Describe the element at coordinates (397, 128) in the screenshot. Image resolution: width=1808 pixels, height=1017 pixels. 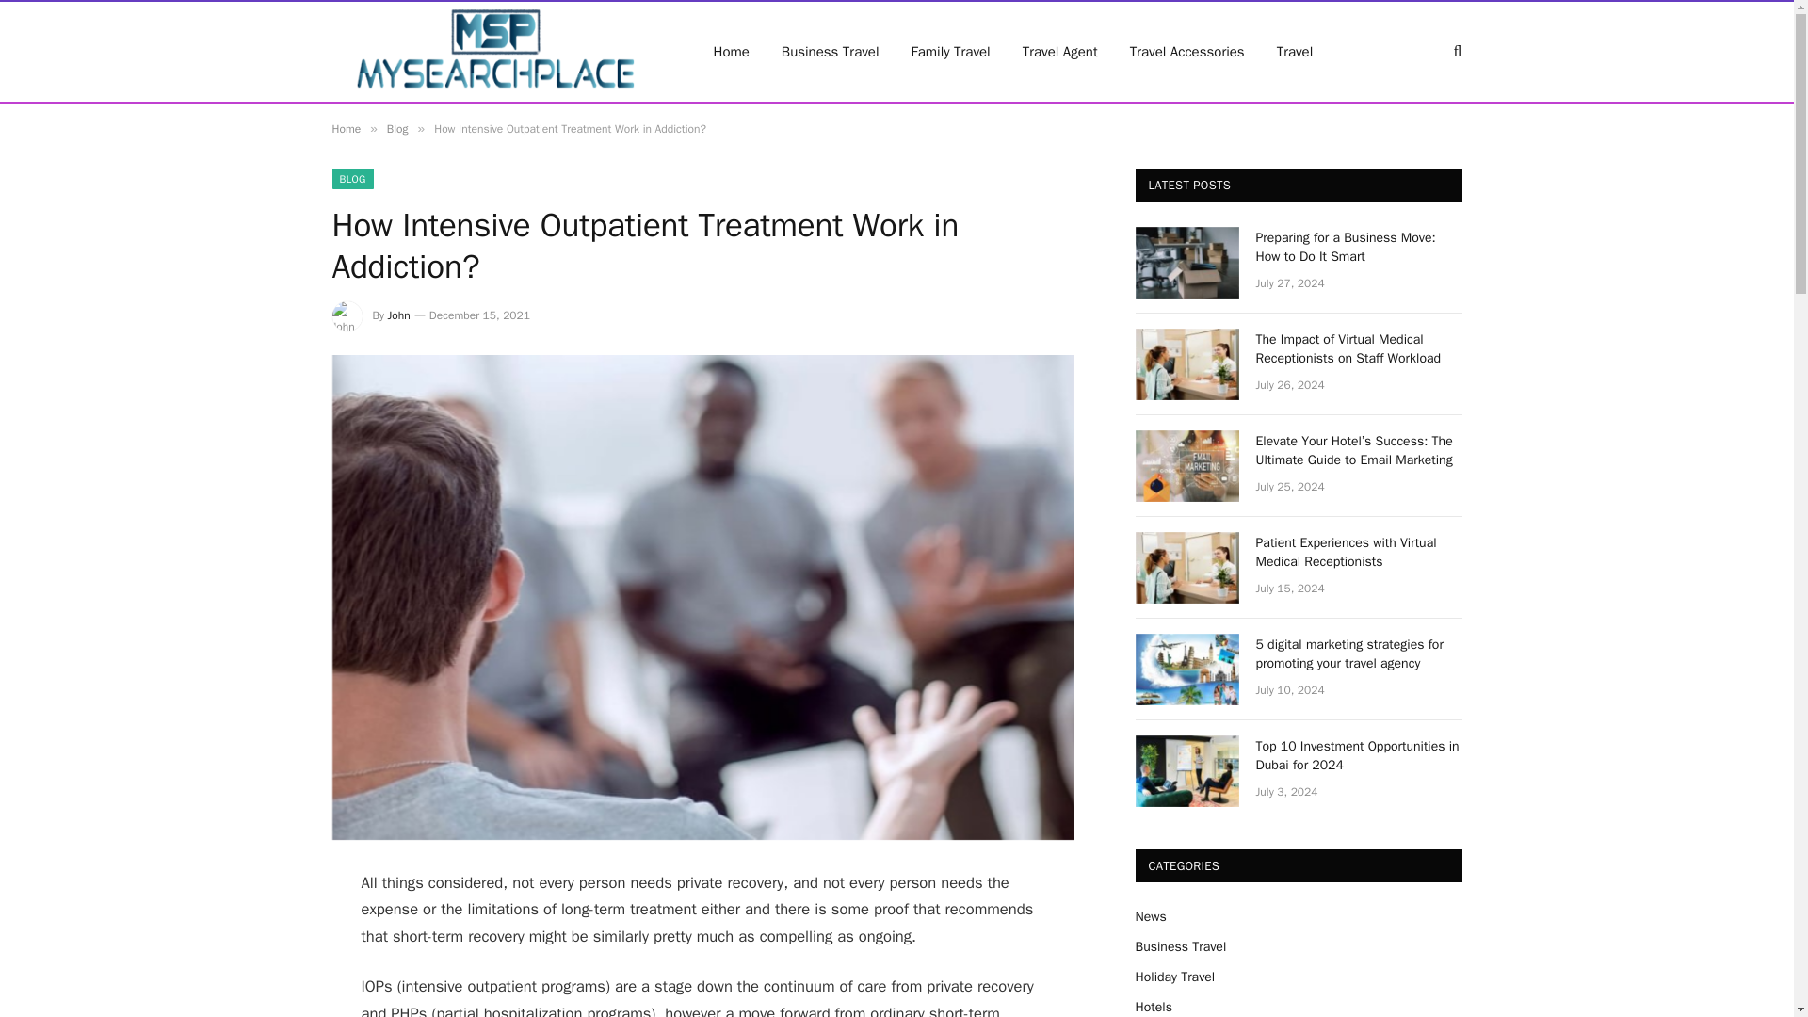
I see `Blog` at that location.